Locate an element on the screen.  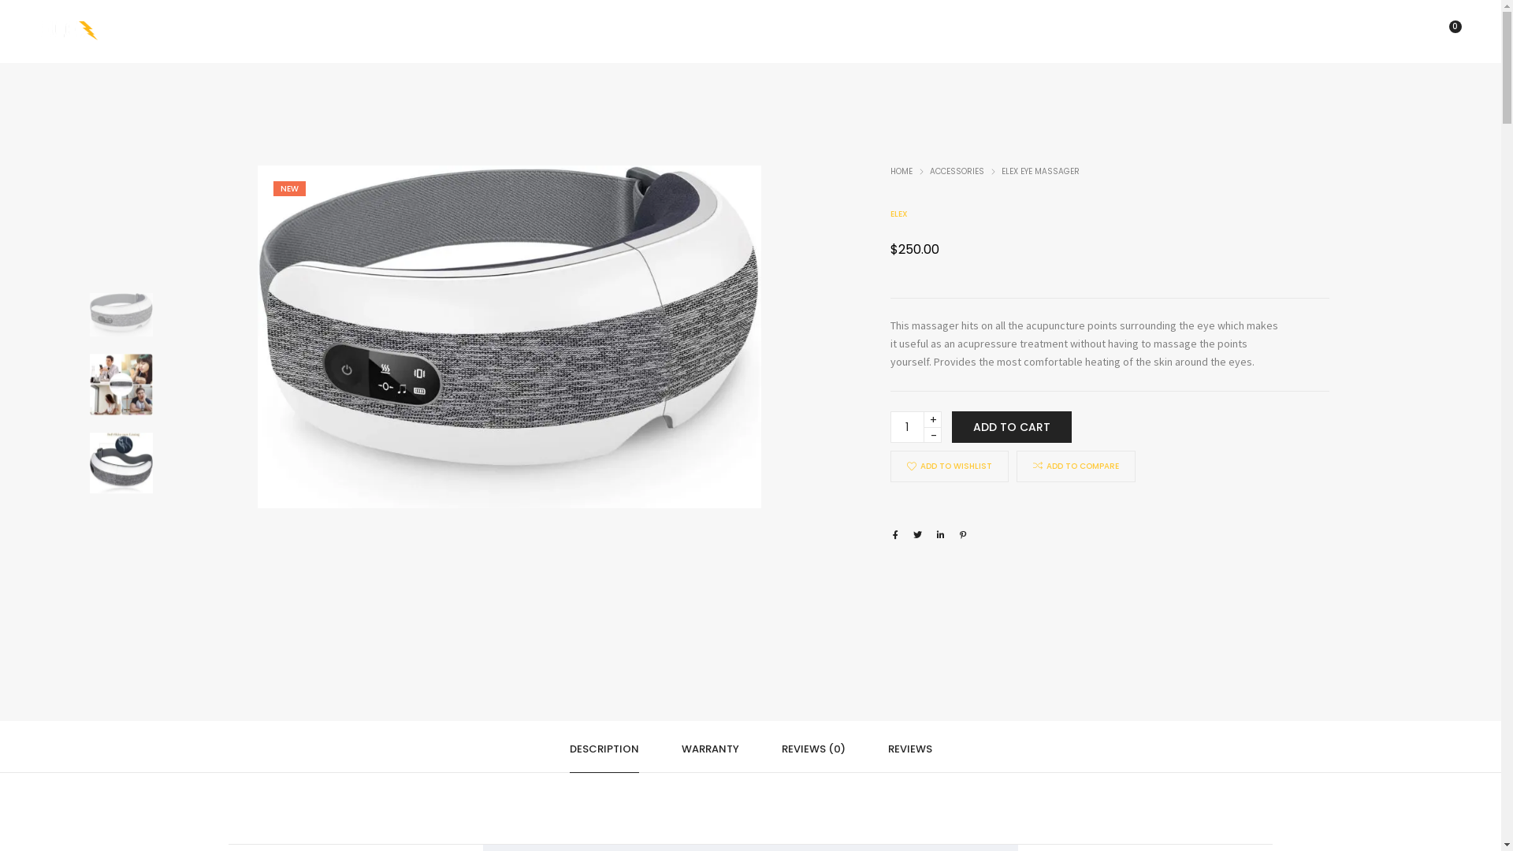
ELEX is located at coordinates (899, 214).